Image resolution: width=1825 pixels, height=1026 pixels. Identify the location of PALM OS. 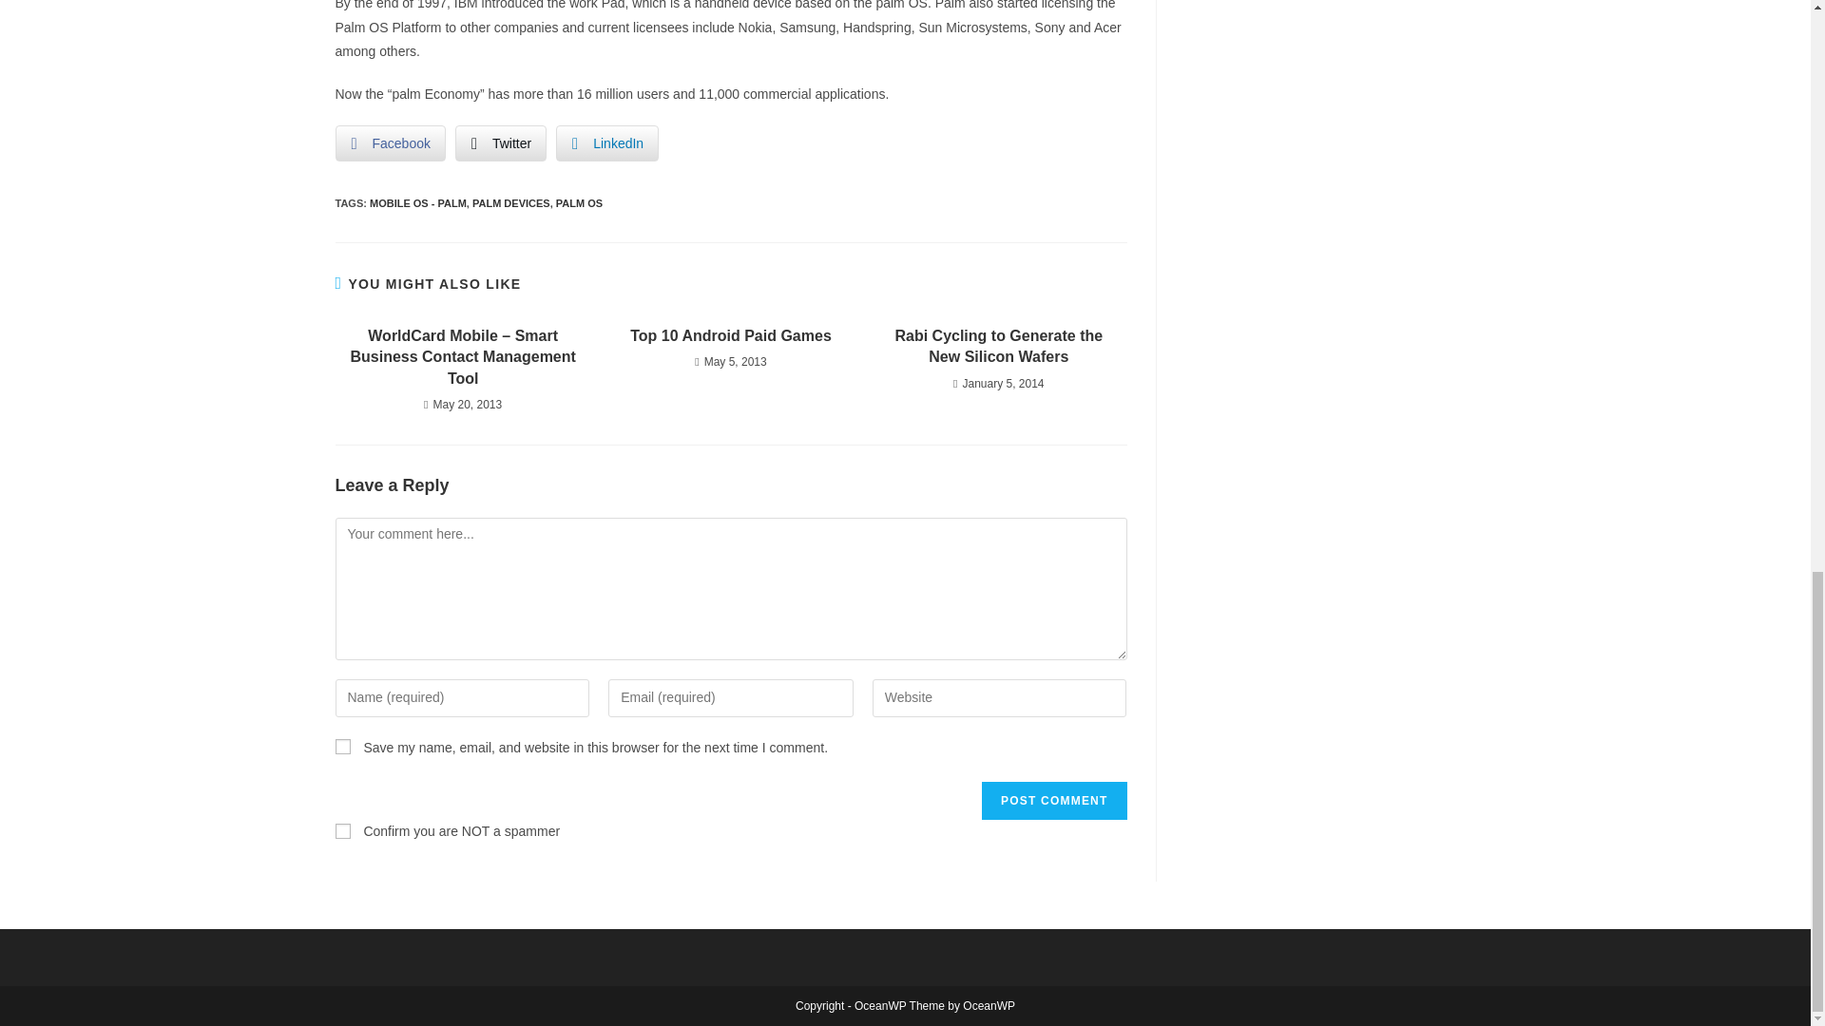
(579, 203).